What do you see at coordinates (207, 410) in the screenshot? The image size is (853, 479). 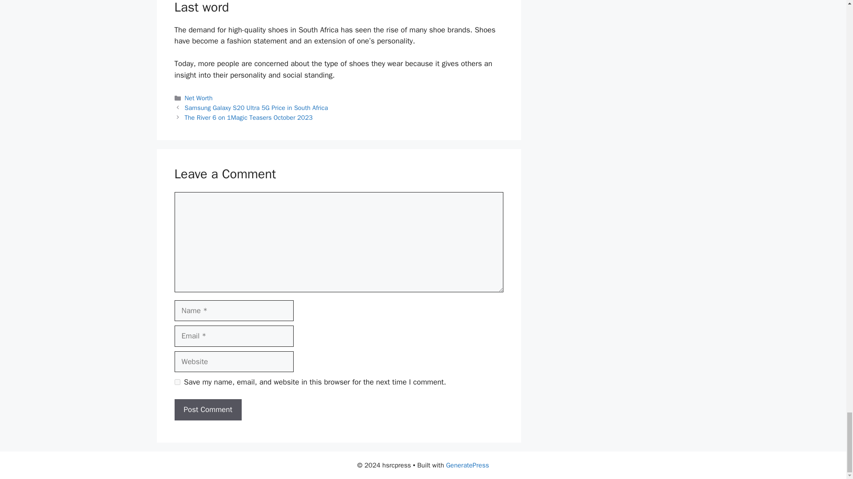 I see `Post Comment` at bounding box center [207, 410].